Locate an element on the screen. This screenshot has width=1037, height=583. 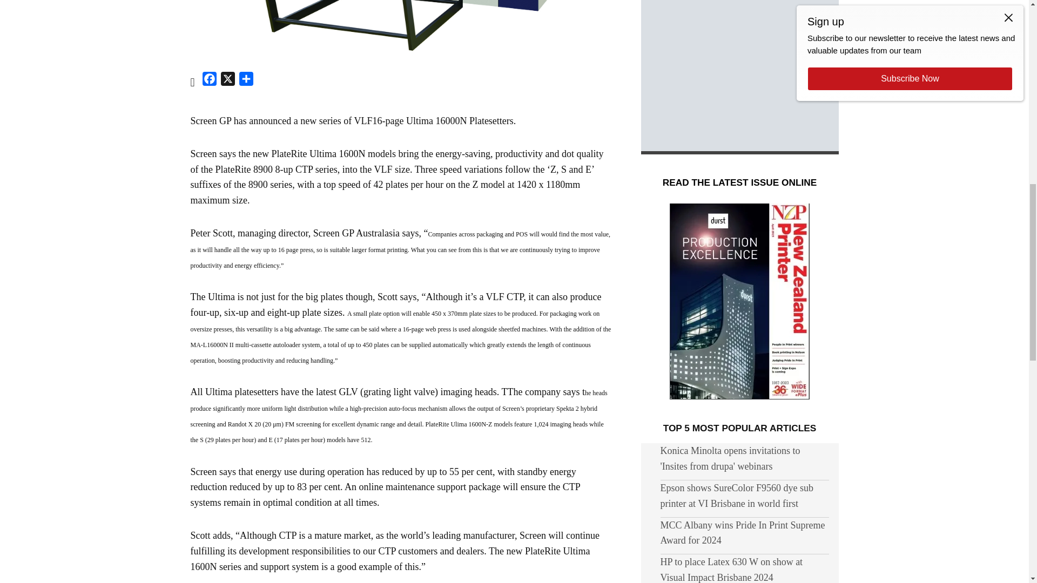
Form 0 is located at coordinates (739, 71).